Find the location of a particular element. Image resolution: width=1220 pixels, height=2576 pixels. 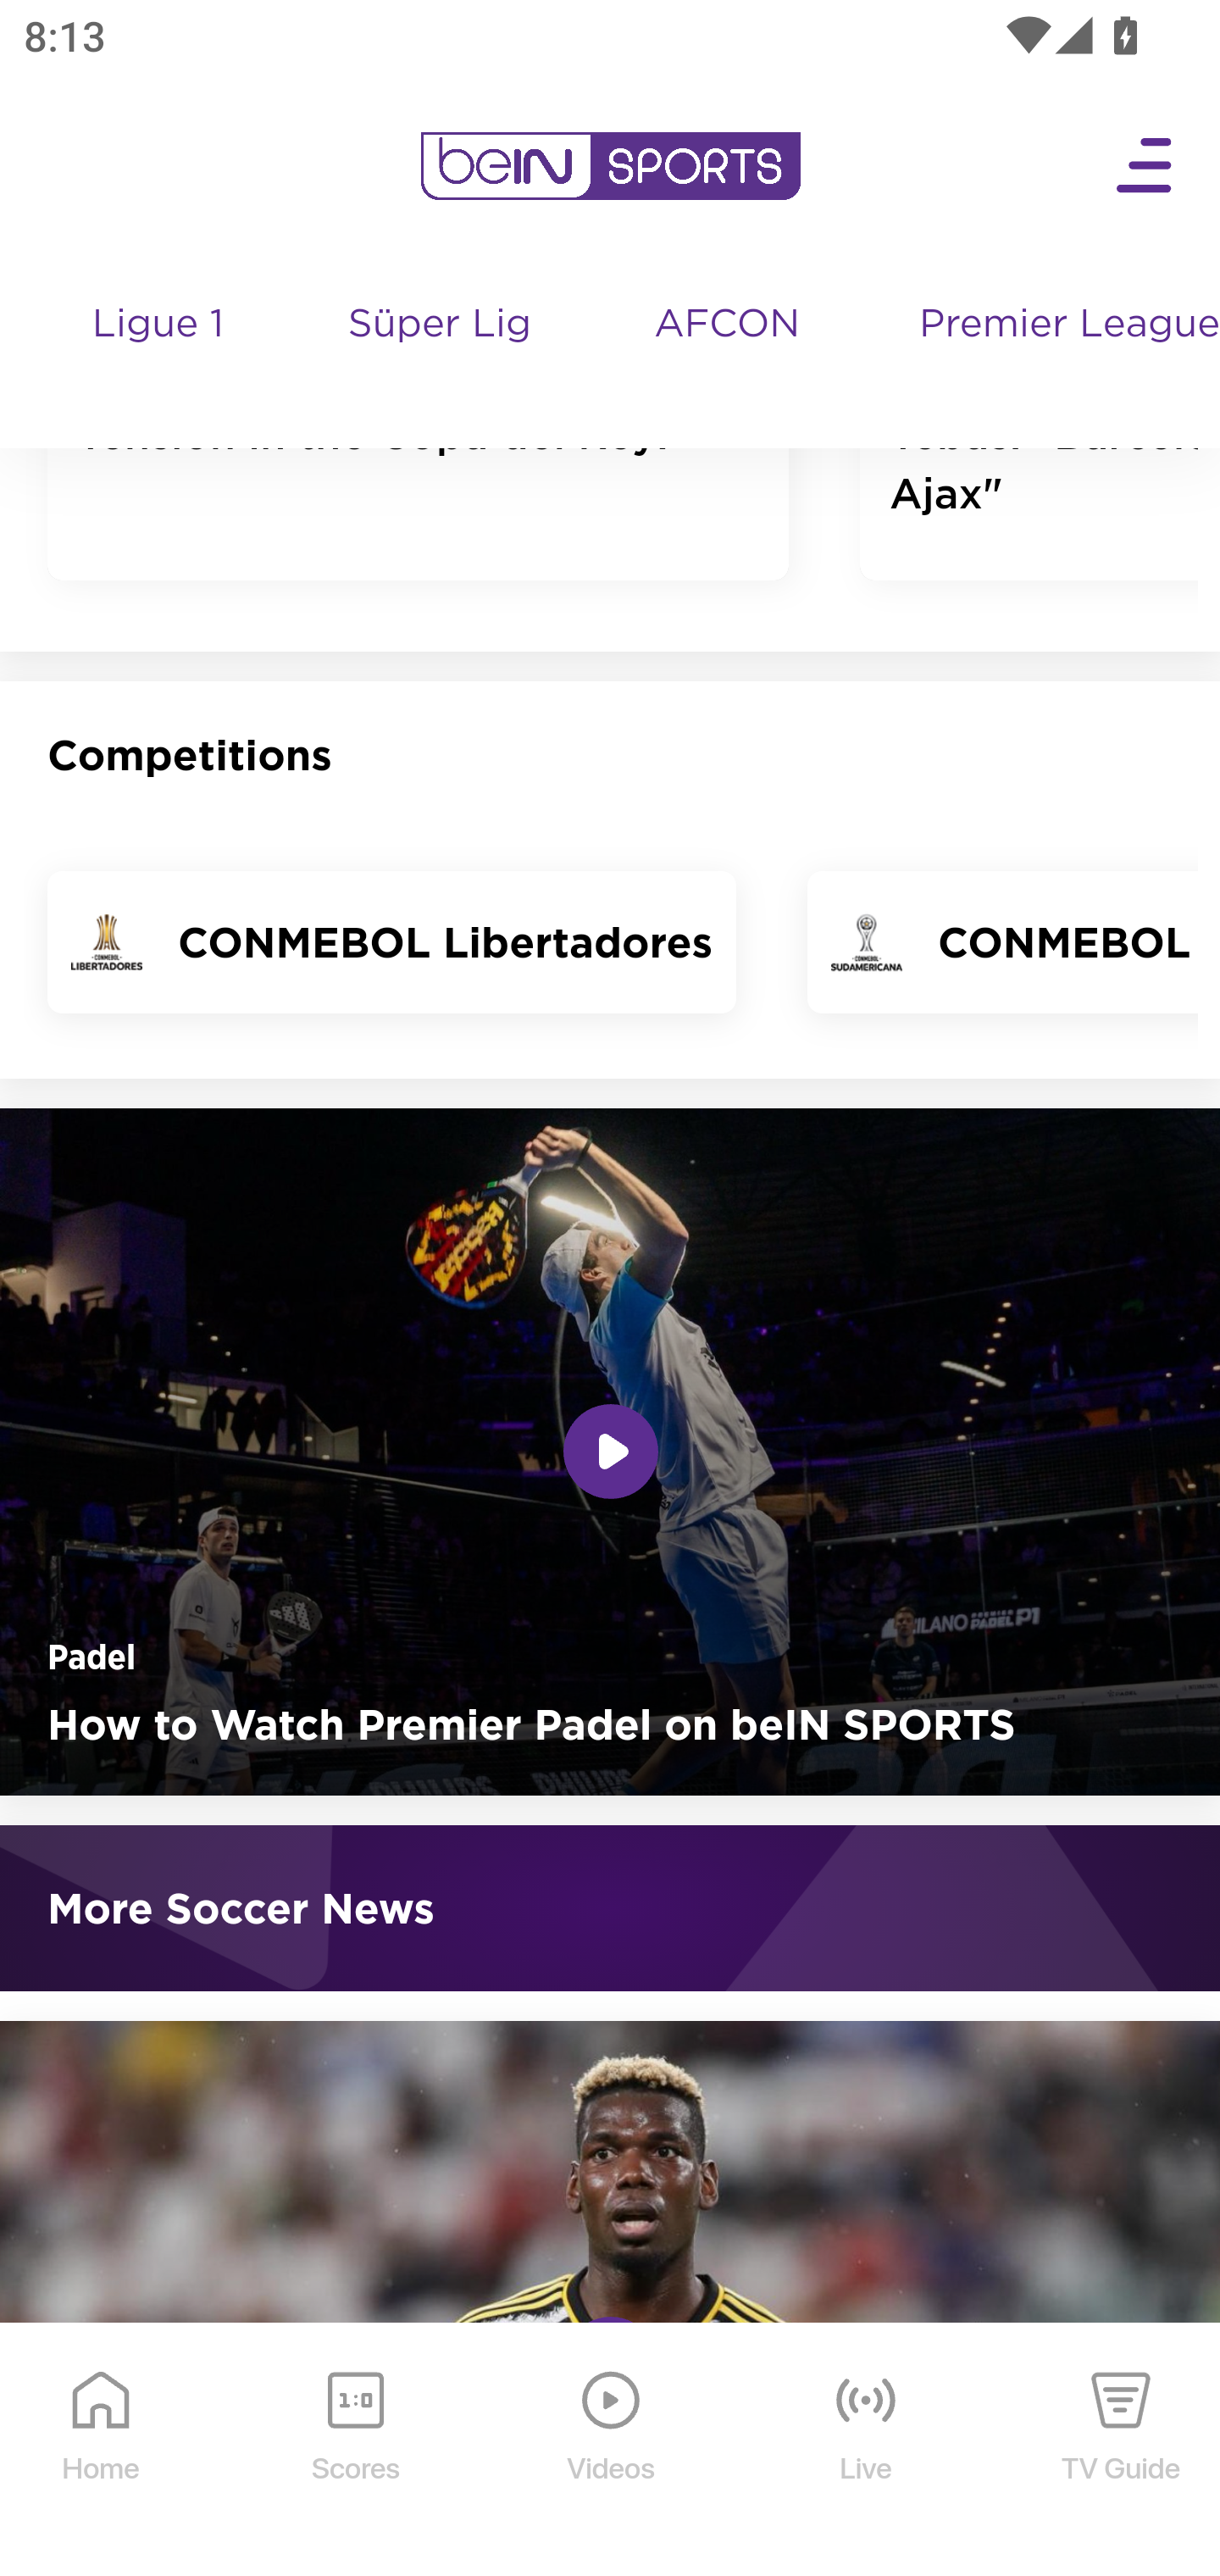

AFCON is located at coordinates (726, 325).